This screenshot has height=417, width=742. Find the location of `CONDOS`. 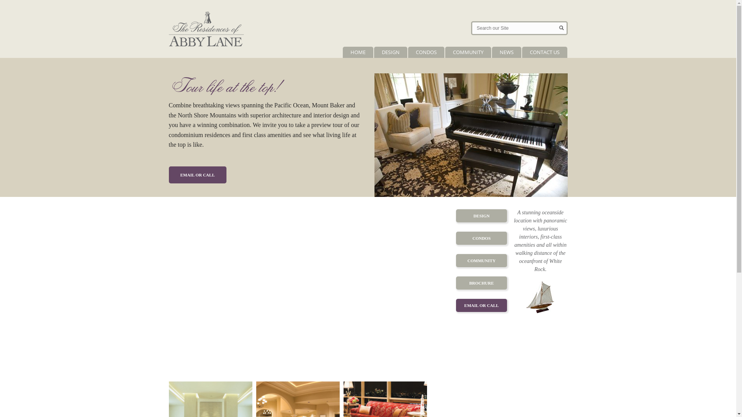

CONDOS is located at coordinates (426, 53).